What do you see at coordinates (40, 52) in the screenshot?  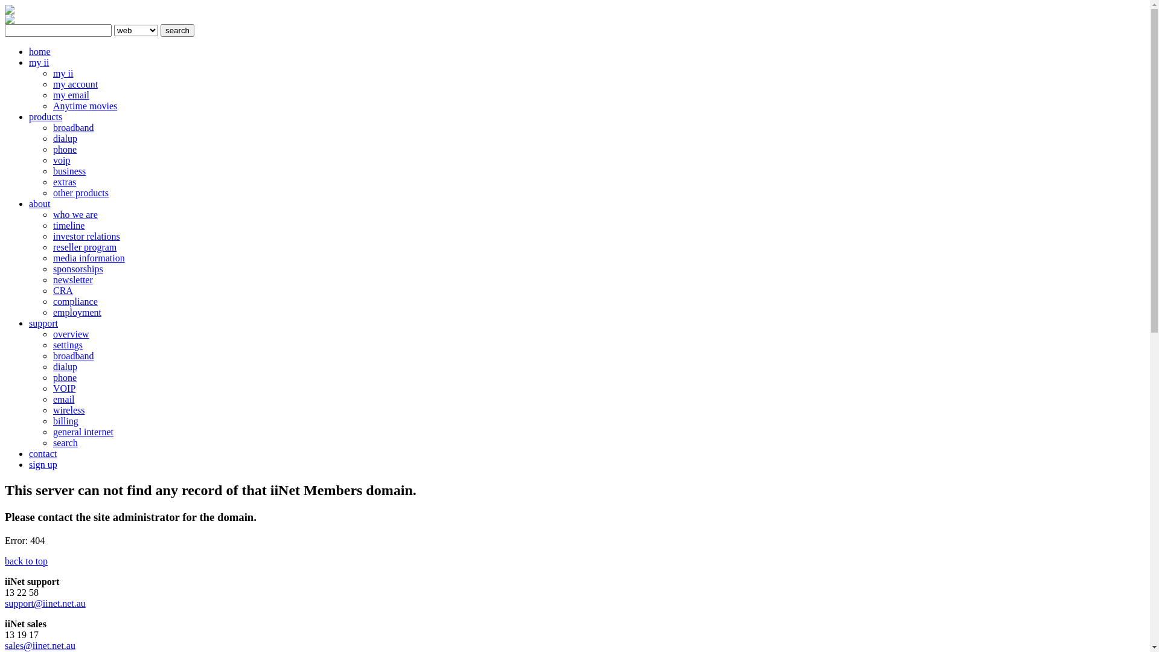 I see `home` at bounding box center [40, 52].